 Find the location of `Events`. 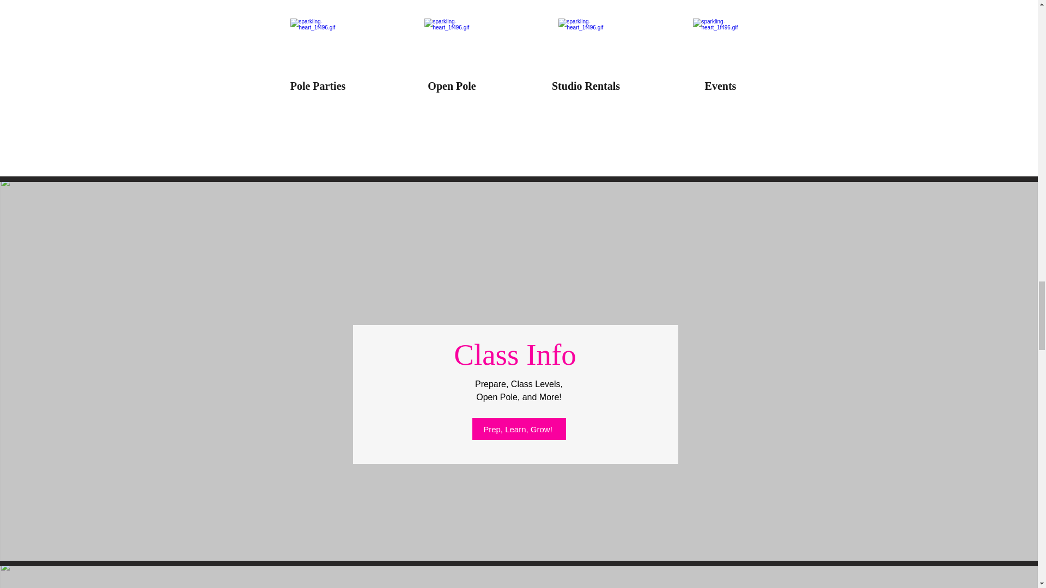

Events is located at coordinates (720, 85).